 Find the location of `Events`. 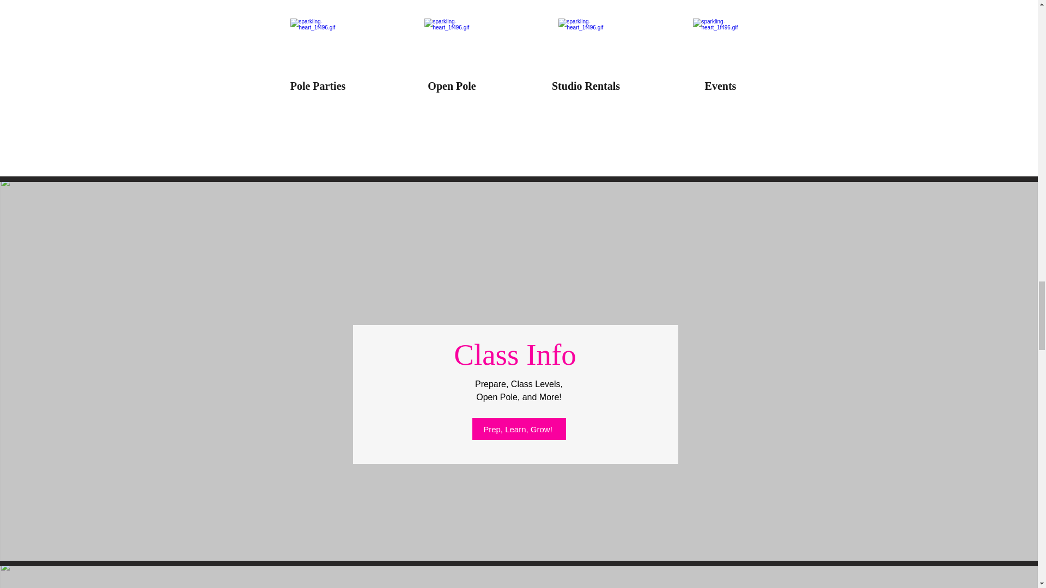

Events is located at coordinates (720, 85).